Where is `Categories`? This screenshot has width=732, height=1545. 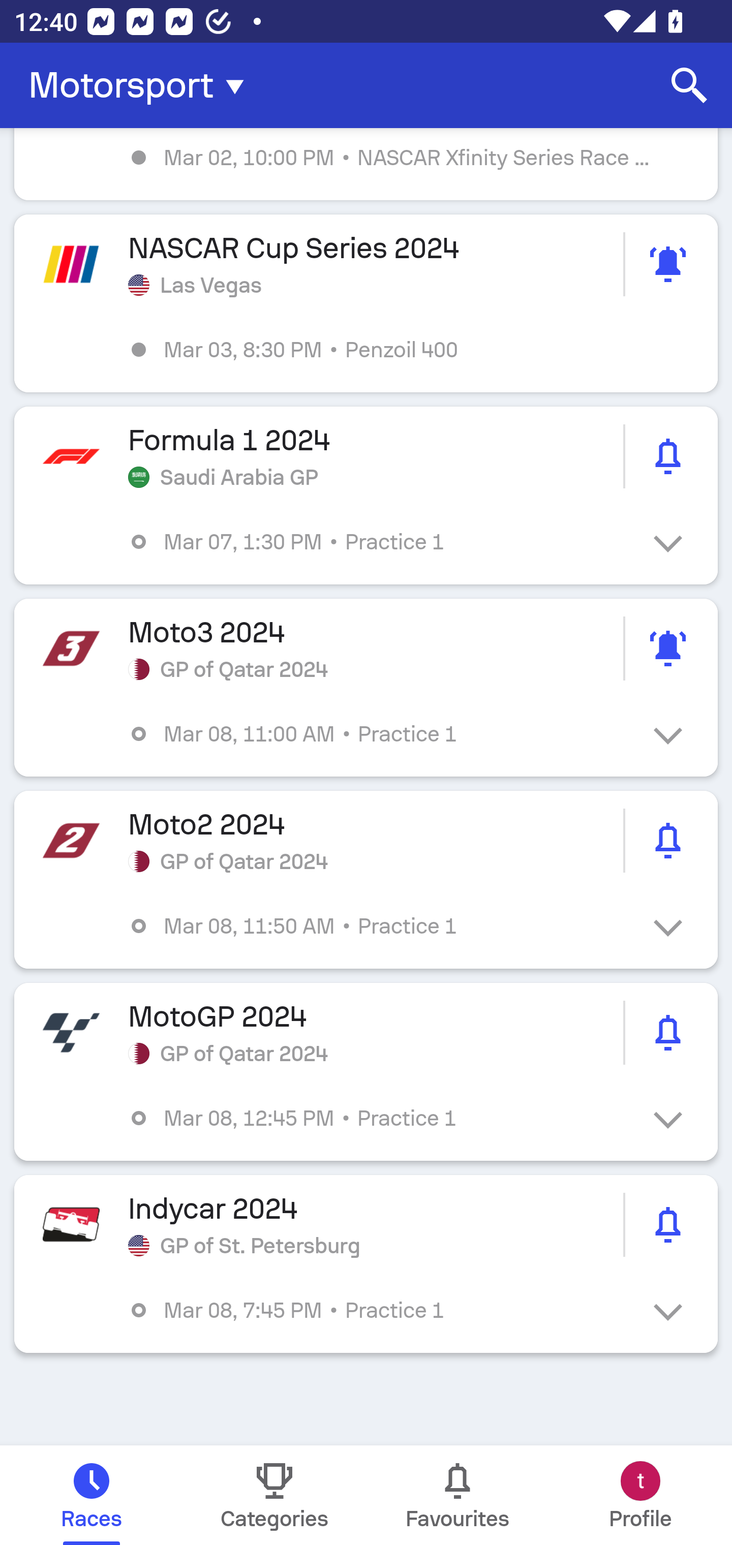 Categories is located at coordinates (274, 1495).